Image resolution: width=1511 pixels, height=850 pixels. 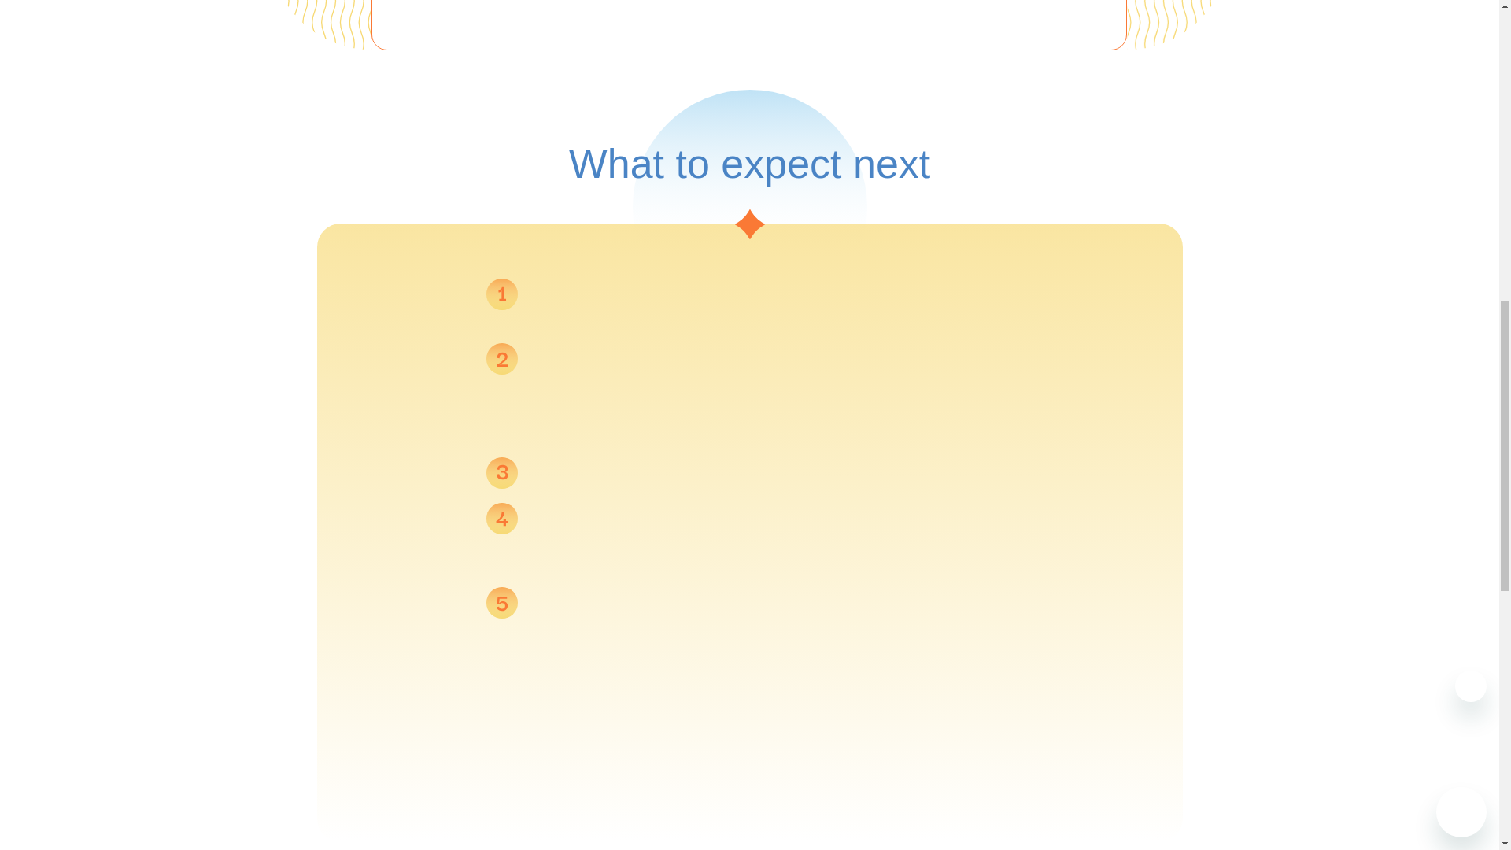 I want to click on Blue-ellipse-graphic, so click(x=750, y=206).